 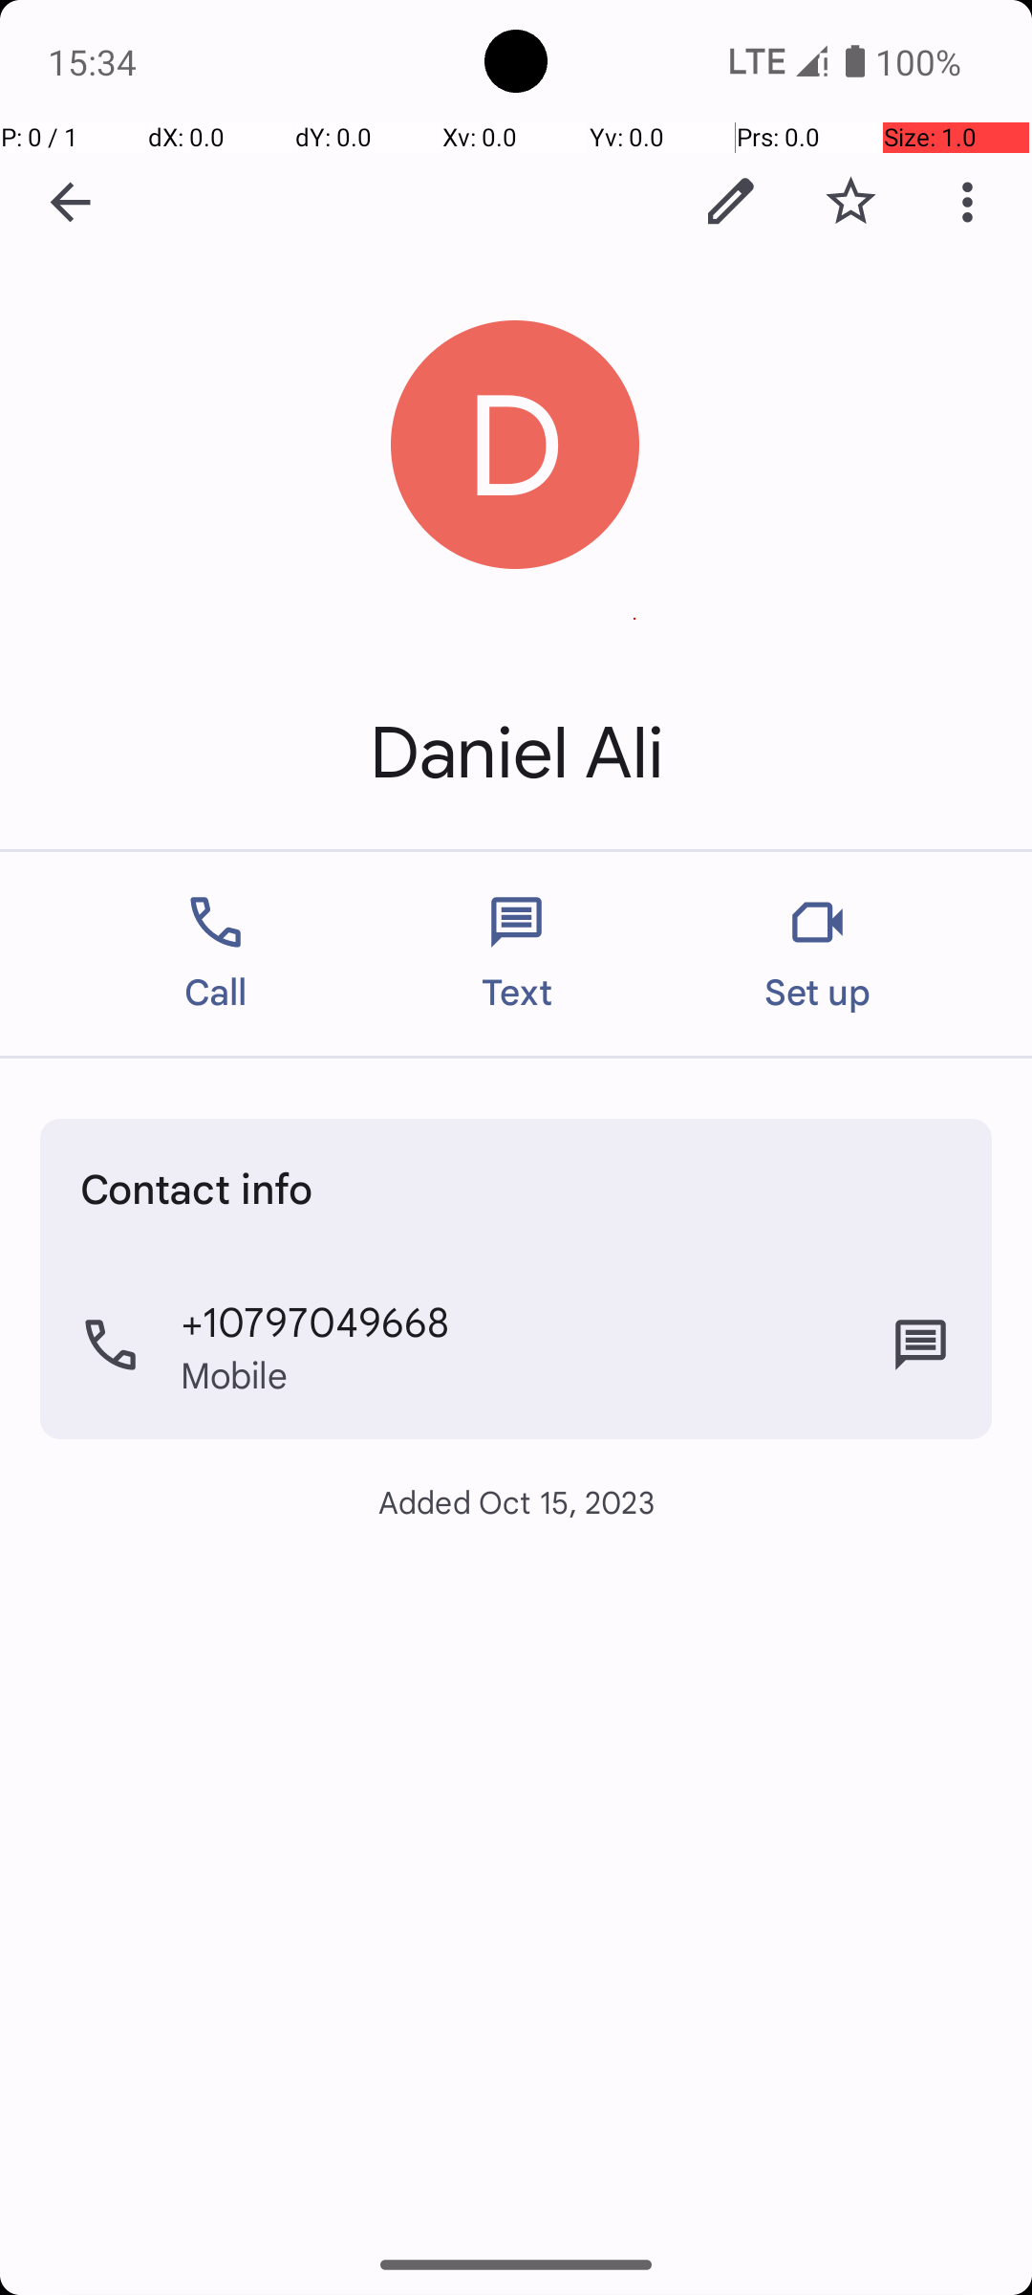 I want to click on Added Oct 15, 2023, so click(x=516, y=1501).